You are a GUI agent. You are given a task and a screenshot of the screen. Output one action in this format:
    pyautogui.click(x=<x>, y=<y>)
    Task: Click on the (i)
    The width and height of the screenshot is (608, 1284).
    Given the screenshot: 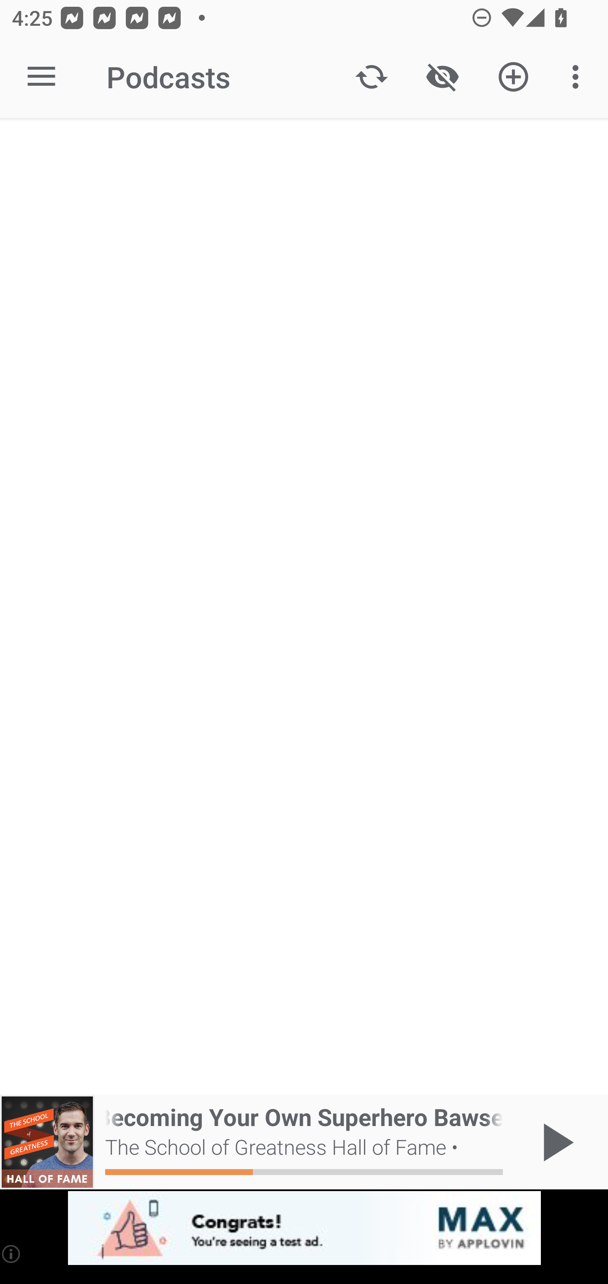 What is the action you would take?
    pyautogui.click(x=12, y=1254)
    